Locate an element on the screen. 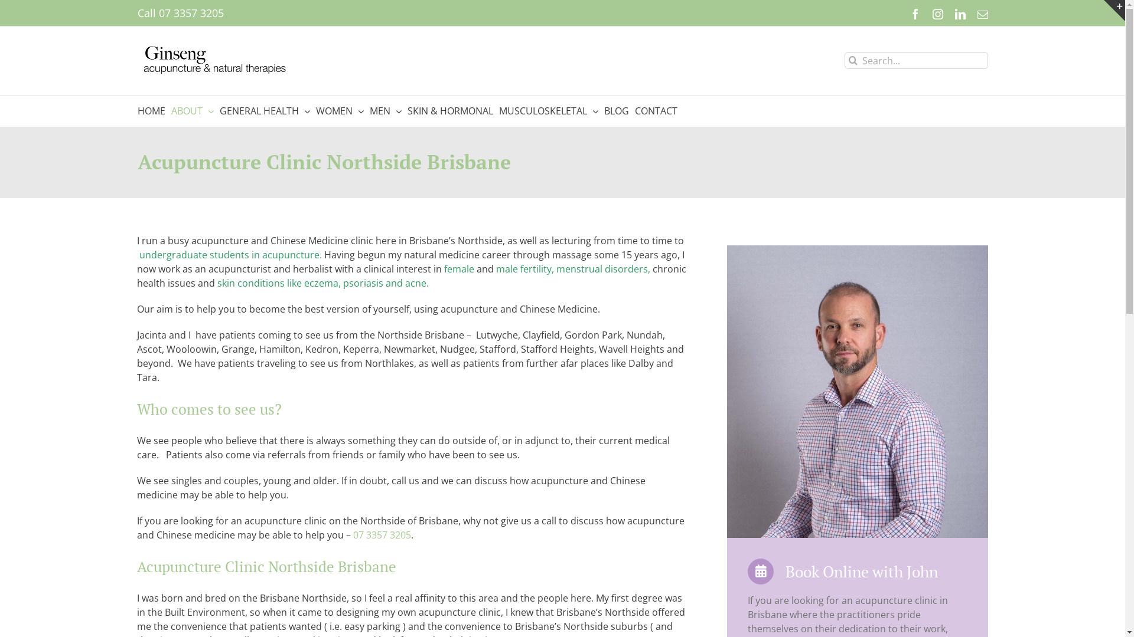 The width and height of the screenshot is (1134, 637). Email is located at coordinates (982, 14).